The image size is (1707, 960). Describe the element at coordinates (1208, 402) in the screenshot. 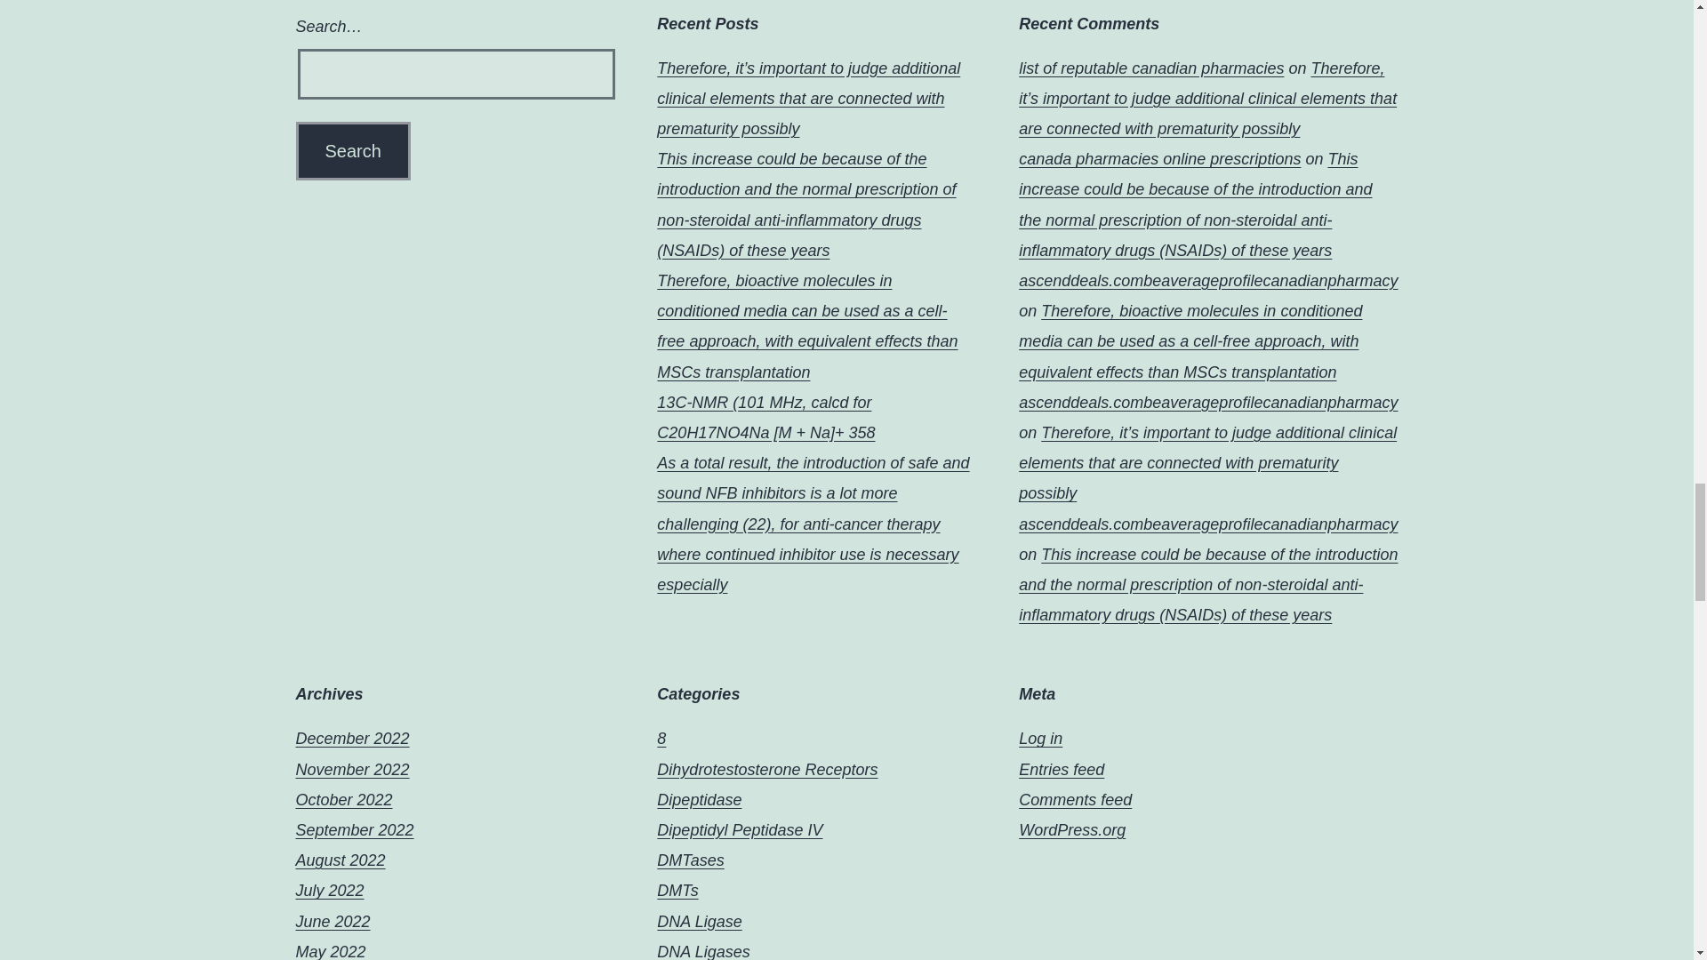

I see `ascenddeals.combeaverageprofilecanadianpharmacy` at that location.